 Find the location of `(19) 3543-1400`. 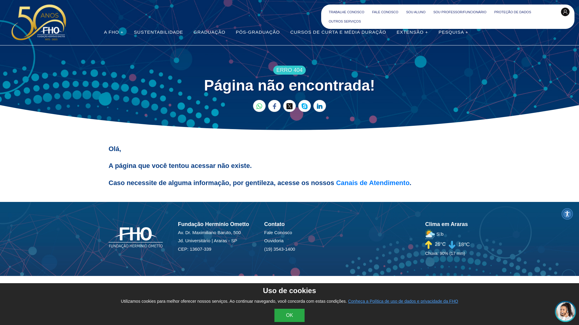

(19) 3543-1400 is located at coordinates (280, 249).